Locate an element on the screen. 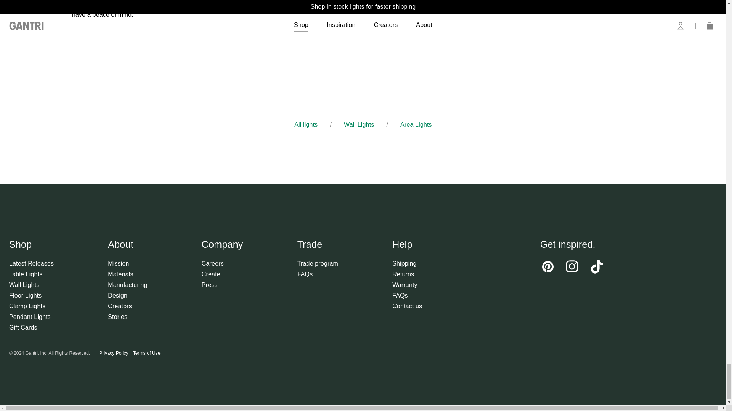 The image size is (732, 411). Creators is located at coordinates (127, 306).